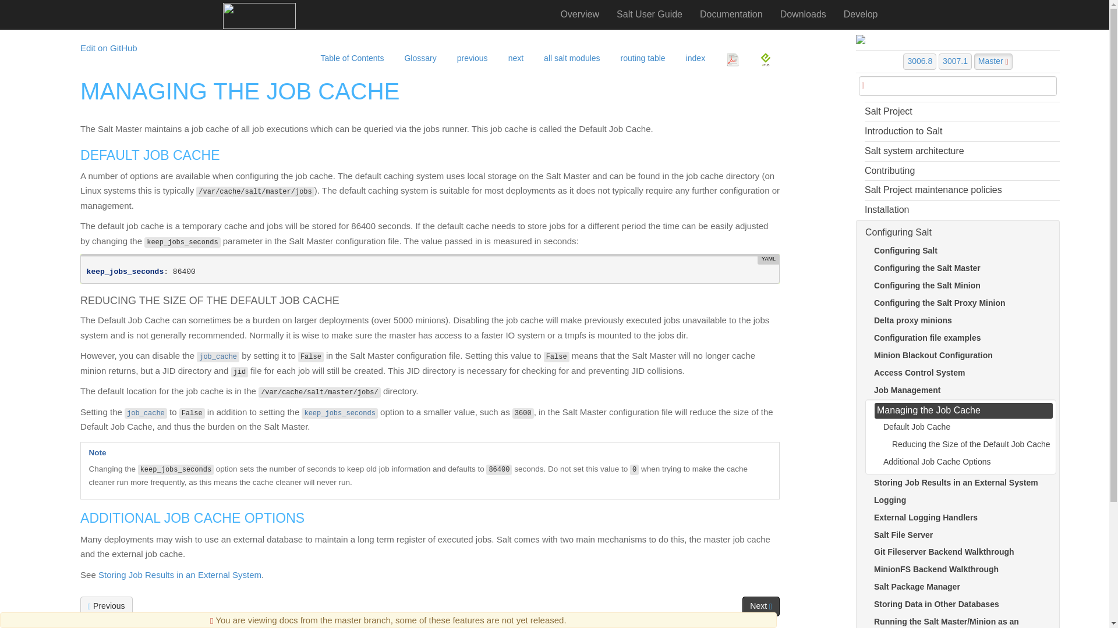  I want to click on Glossary, so click(418, 55).